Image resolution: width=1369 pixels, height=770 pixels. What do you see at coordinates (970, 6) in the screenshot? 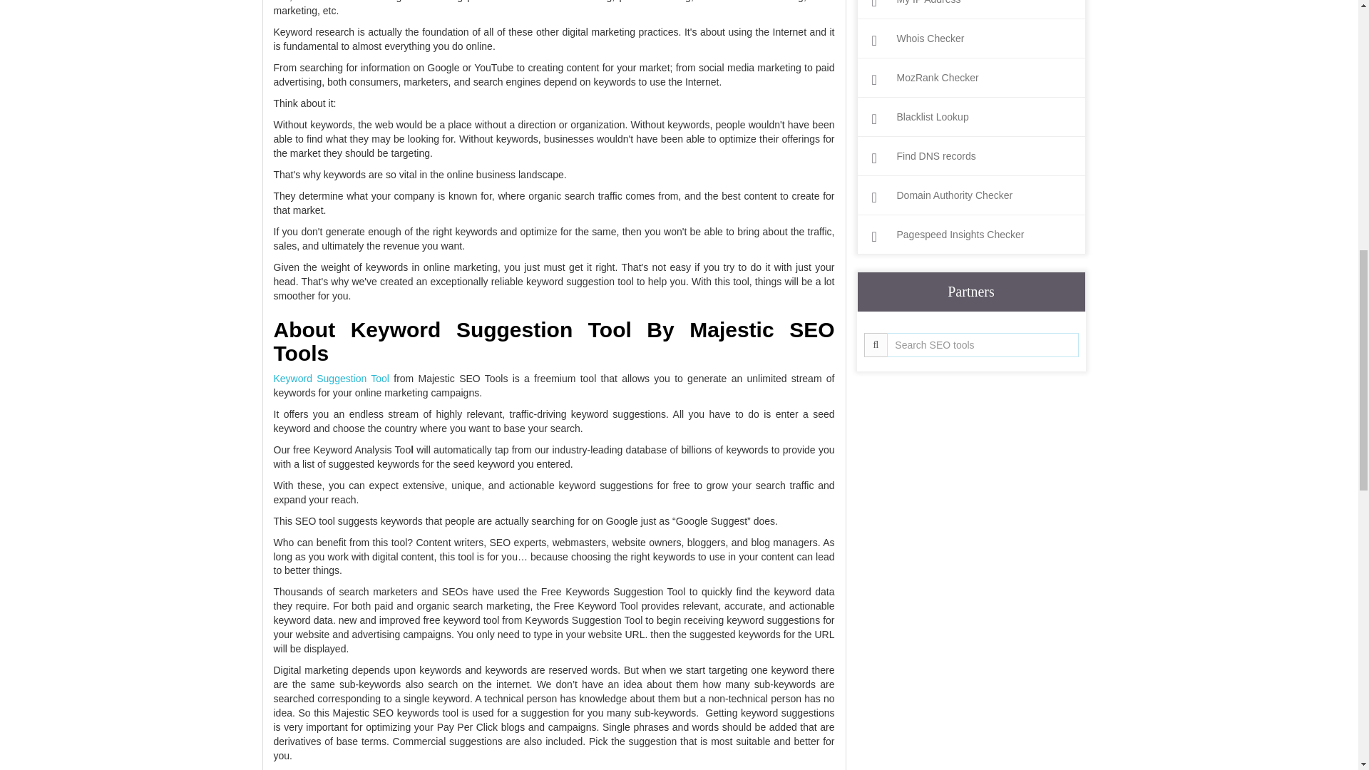
I see `My IP Address` at bounding box center [970, 6].